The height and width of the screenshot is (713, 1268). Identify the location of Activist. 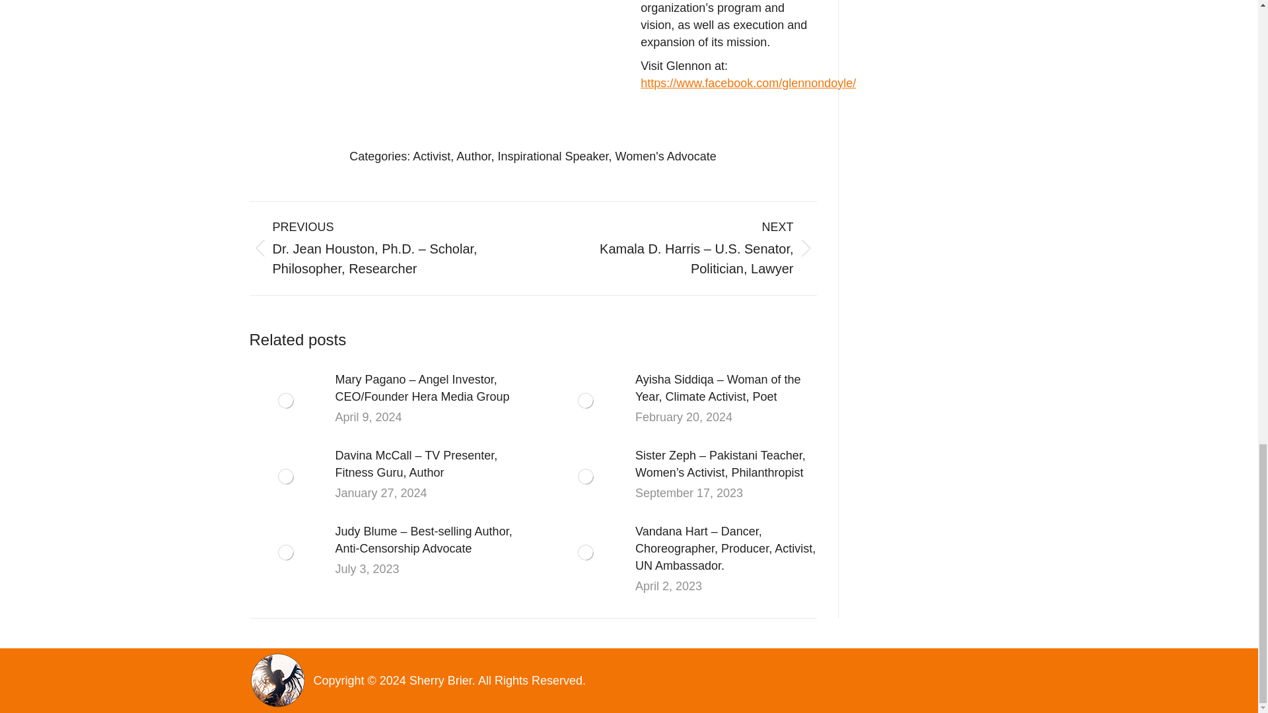
(431, 156).